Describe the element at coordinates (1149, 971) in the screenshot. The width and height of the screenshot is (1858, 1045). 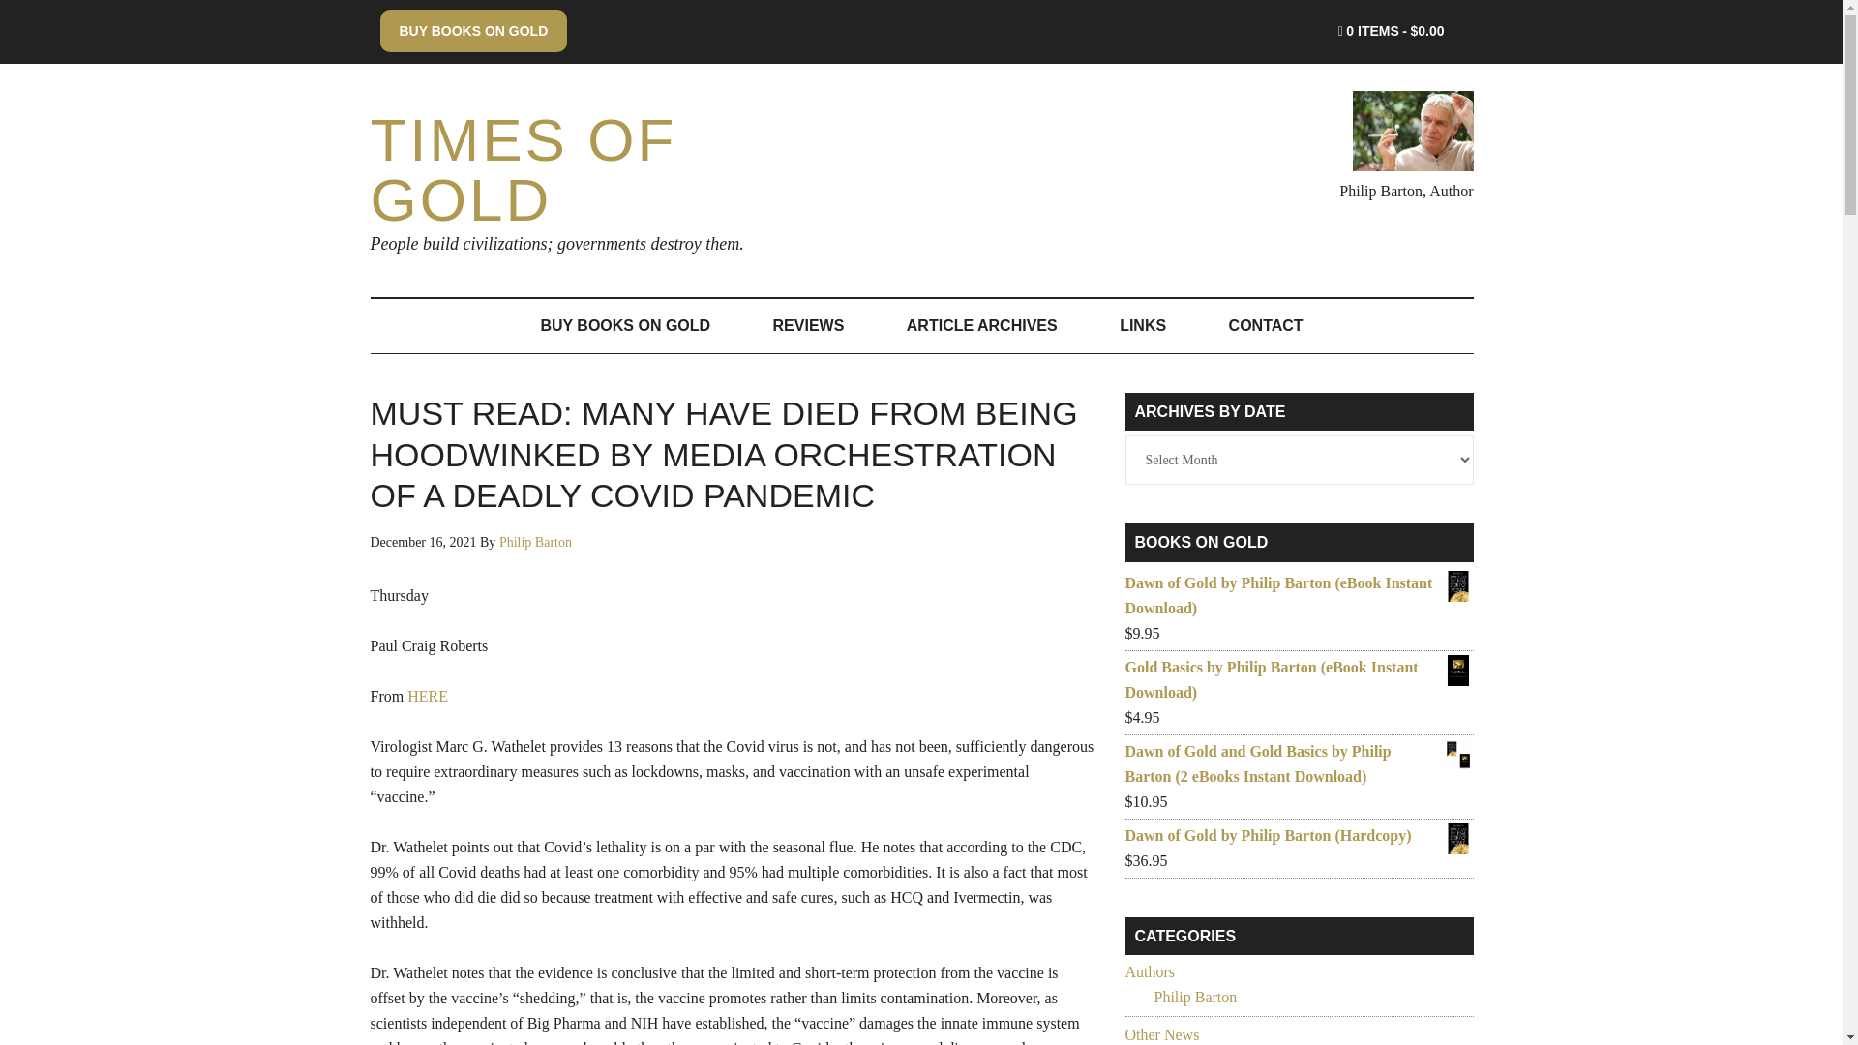
I see `Authors` at that location.